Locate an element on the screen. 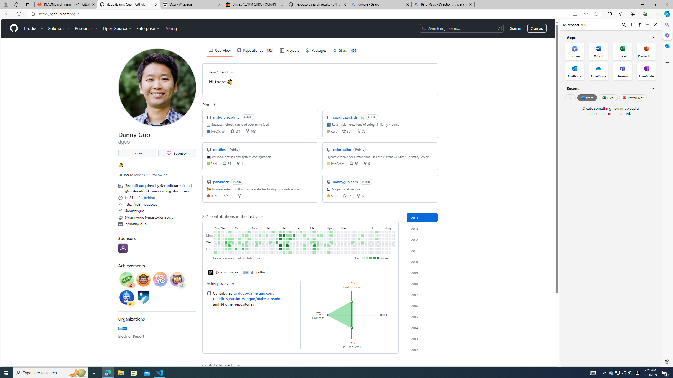 The image size is (673, 378). No contributions on February 15th. is located at coordinates (301, 245).